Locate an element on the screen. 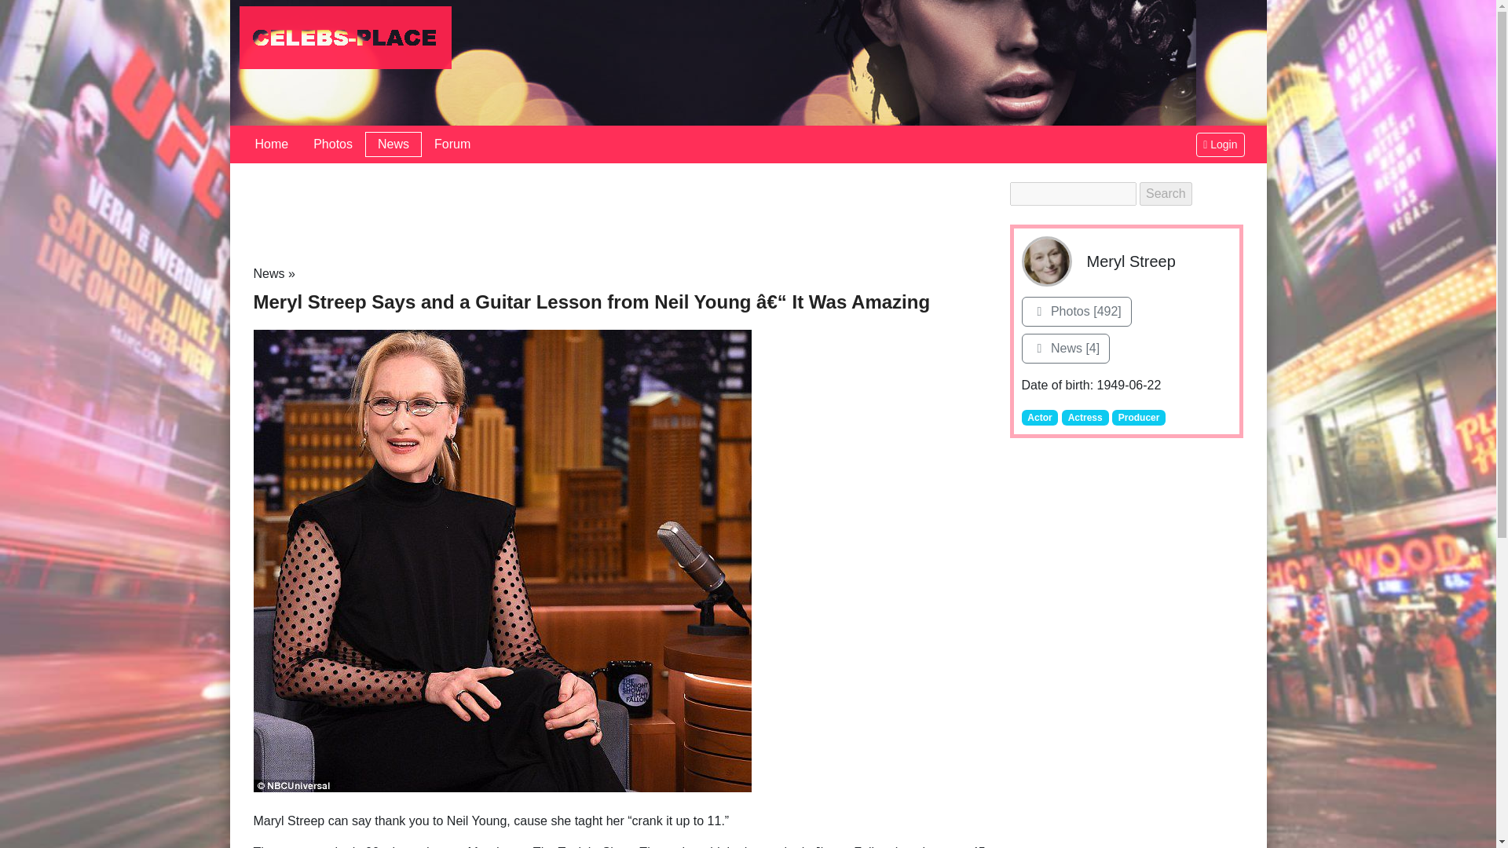  Search is located at coordinates (1166, 194).